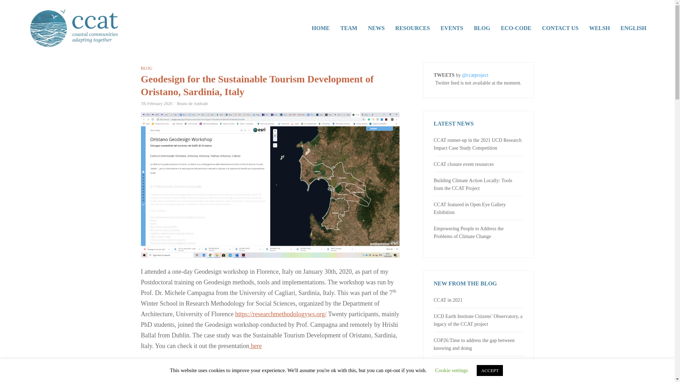  Describe the element at coordinates (633, 28) in the screenshot. I see `ENGLISH` at that location.